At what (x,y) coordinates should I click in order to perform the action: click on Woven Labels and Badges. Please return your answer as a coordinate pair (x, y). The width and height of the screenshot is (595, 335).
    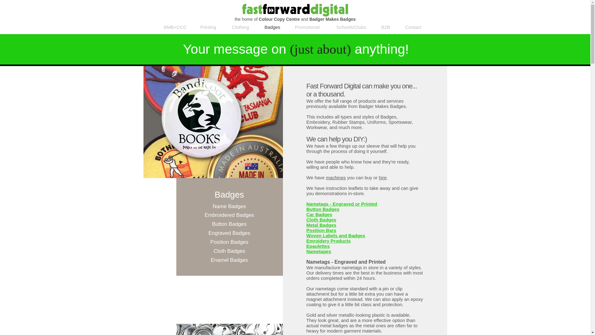
    Looking at the image, I should click on (336, 235).